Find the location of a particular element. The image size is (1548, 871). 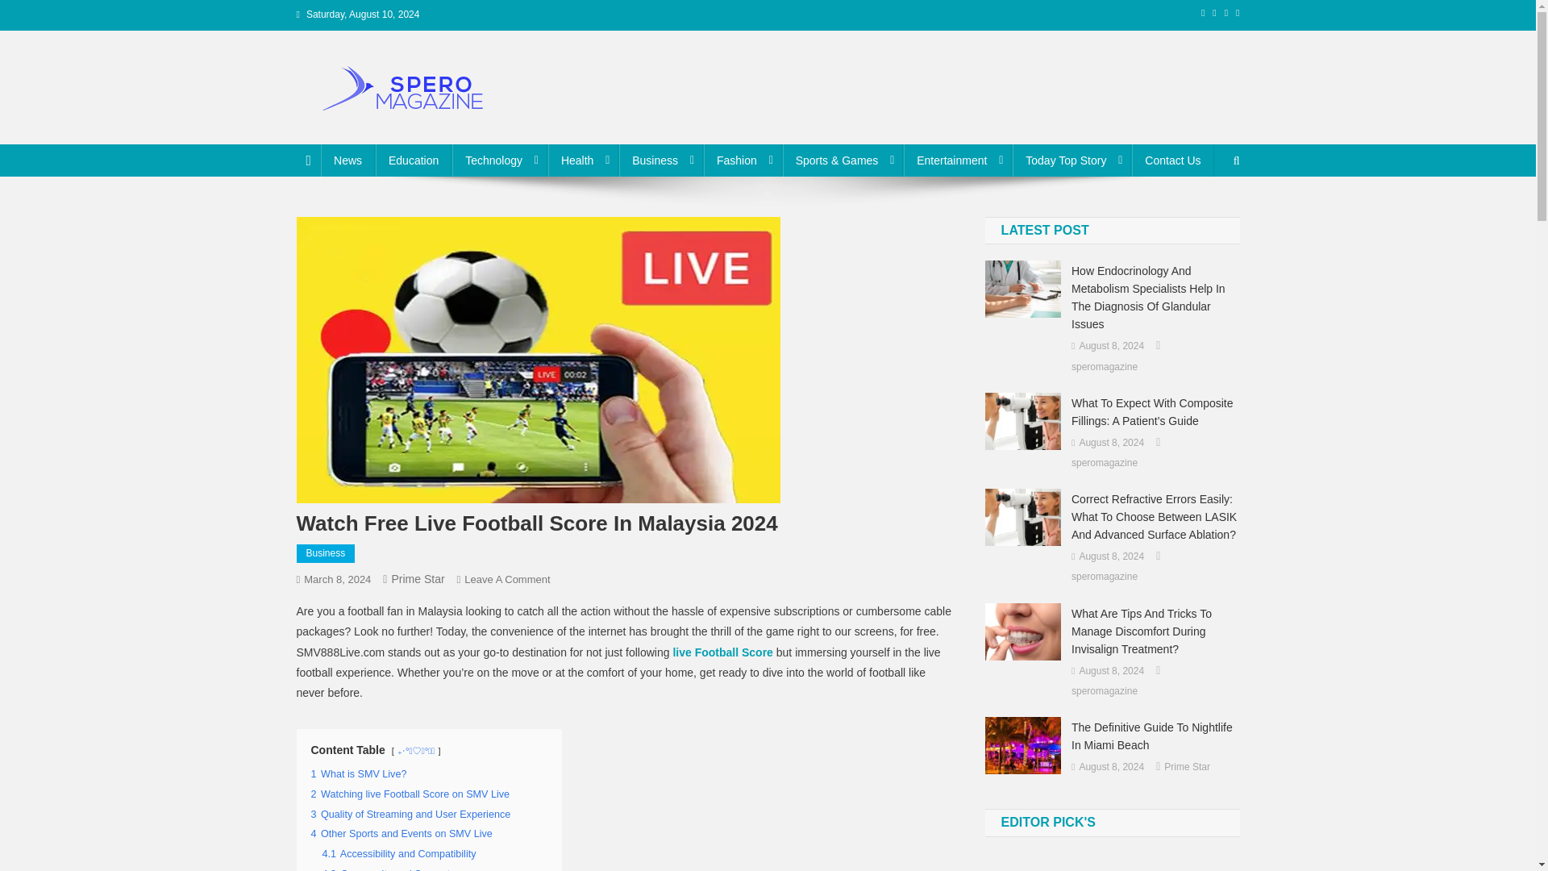

Business is located at coordinates (661, 160).